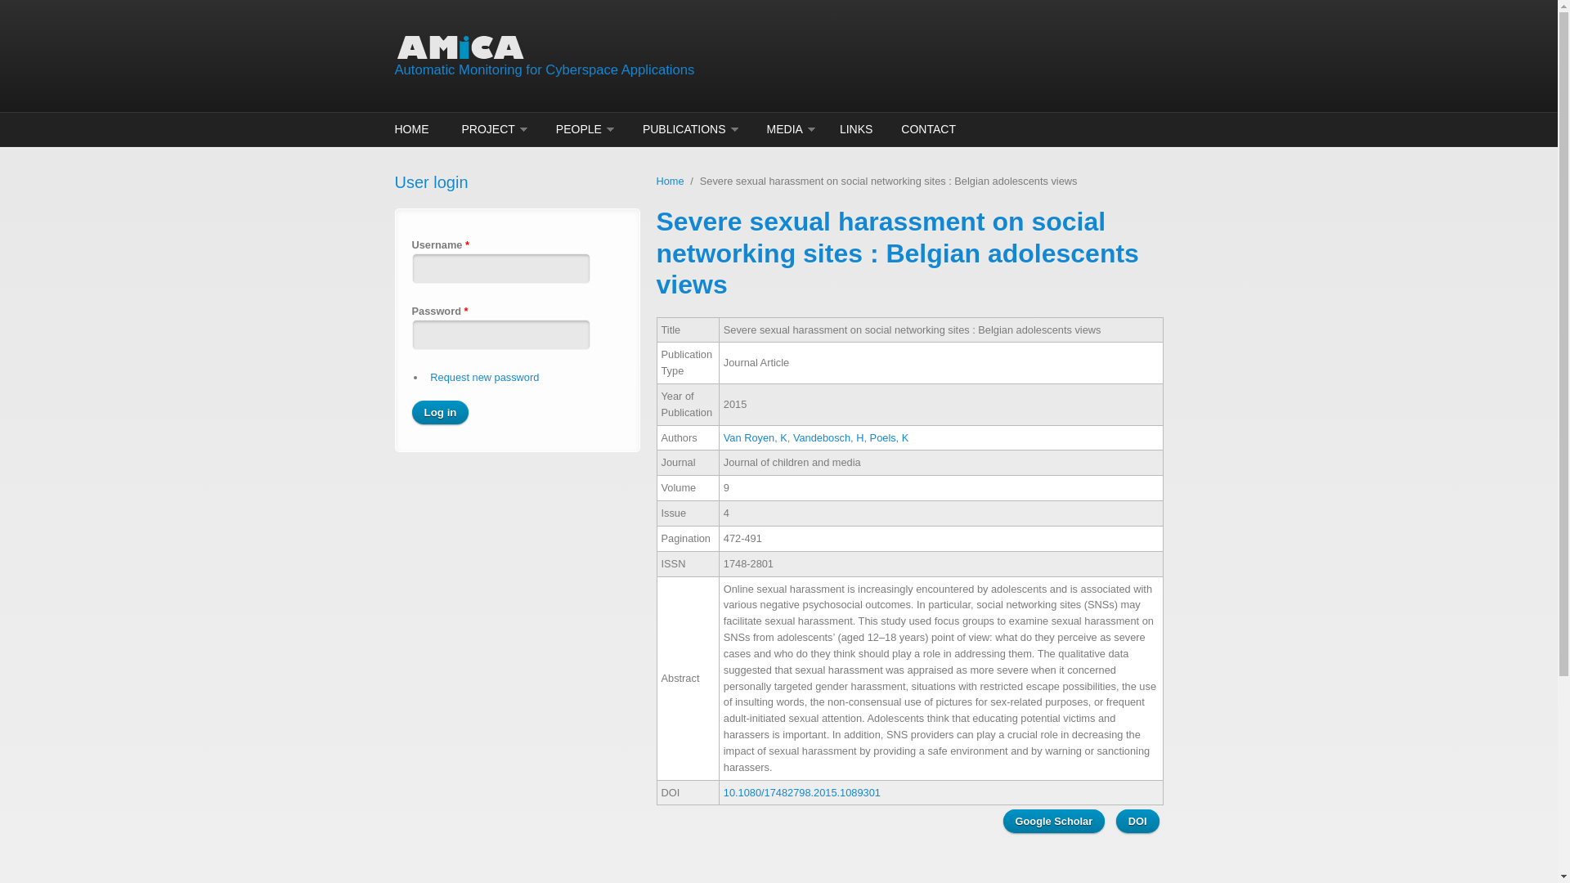 The height and width of the screenshot is (883, 1570). What do you see at coordinates (490, 129) in the screenshot?
I see `PROJECT` at bounding box center [490, 129].